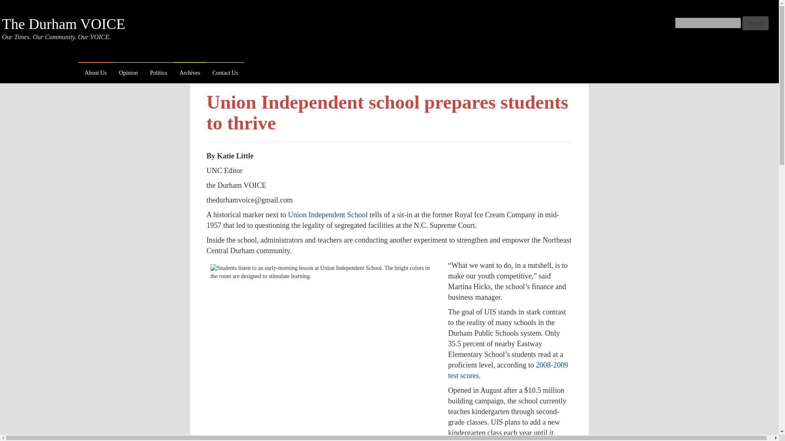  I want to click on Opinion, so click(128, 73).